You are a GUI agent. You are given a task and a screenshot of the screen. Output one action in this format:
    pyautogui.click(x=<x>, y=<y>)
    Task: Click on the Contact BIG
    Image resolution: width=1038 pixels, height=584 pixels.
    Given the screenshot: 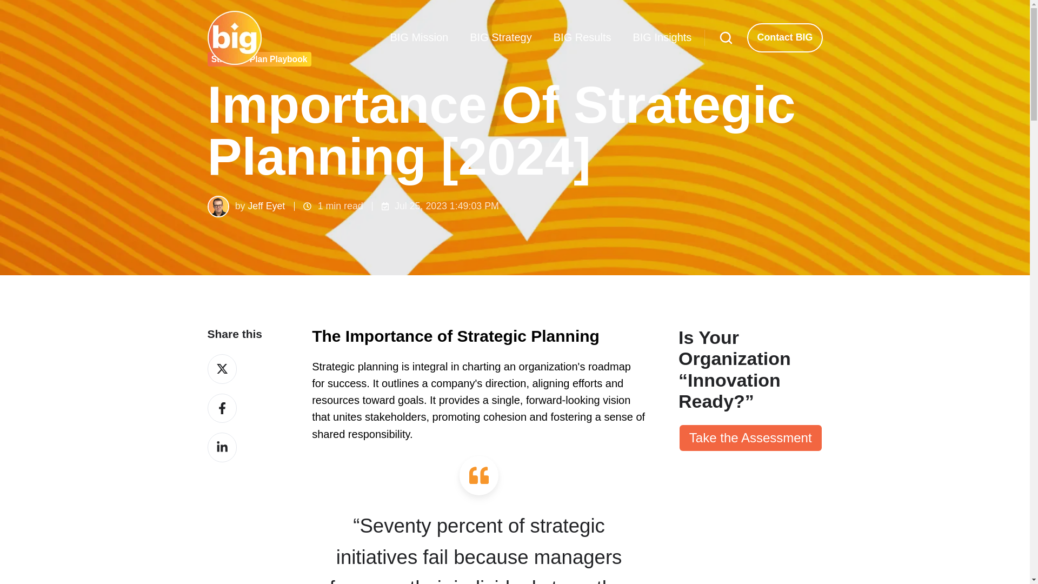 What is the action you would take?
    pyautogui.click(x=784, y=38)
    